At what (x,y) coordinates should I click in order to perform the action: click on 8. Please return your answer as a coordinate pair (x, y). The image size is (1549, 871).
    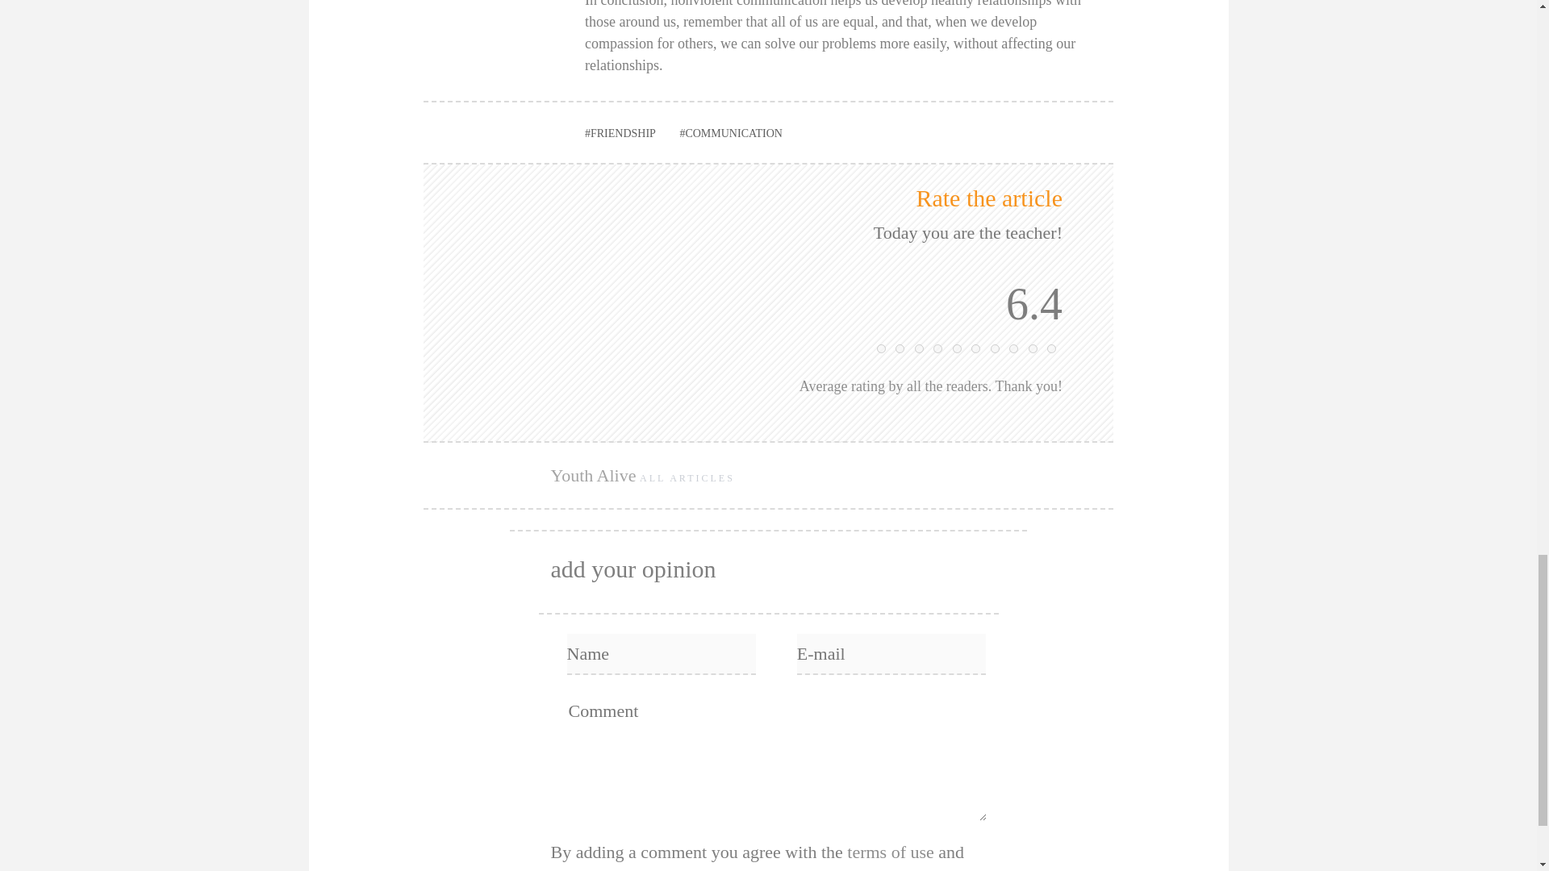
    Looking at the image, I should click on (1013, 348).